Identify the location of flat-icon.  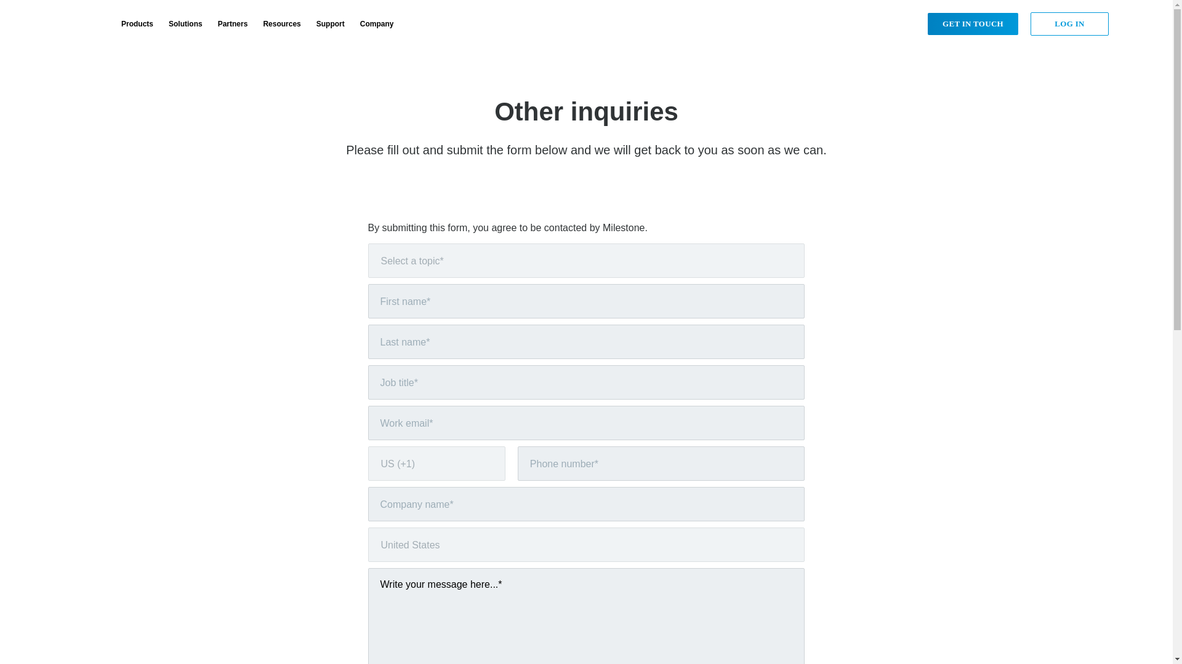
(789, 261).